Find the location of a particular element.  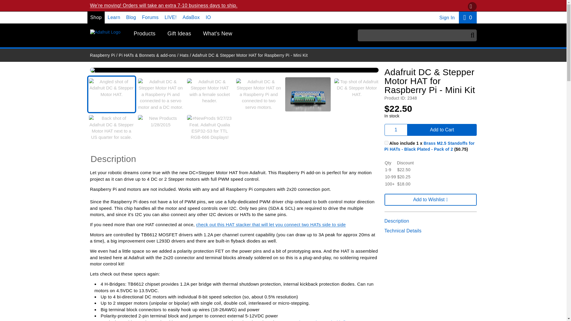

IO is located at coordinates (208, 17).